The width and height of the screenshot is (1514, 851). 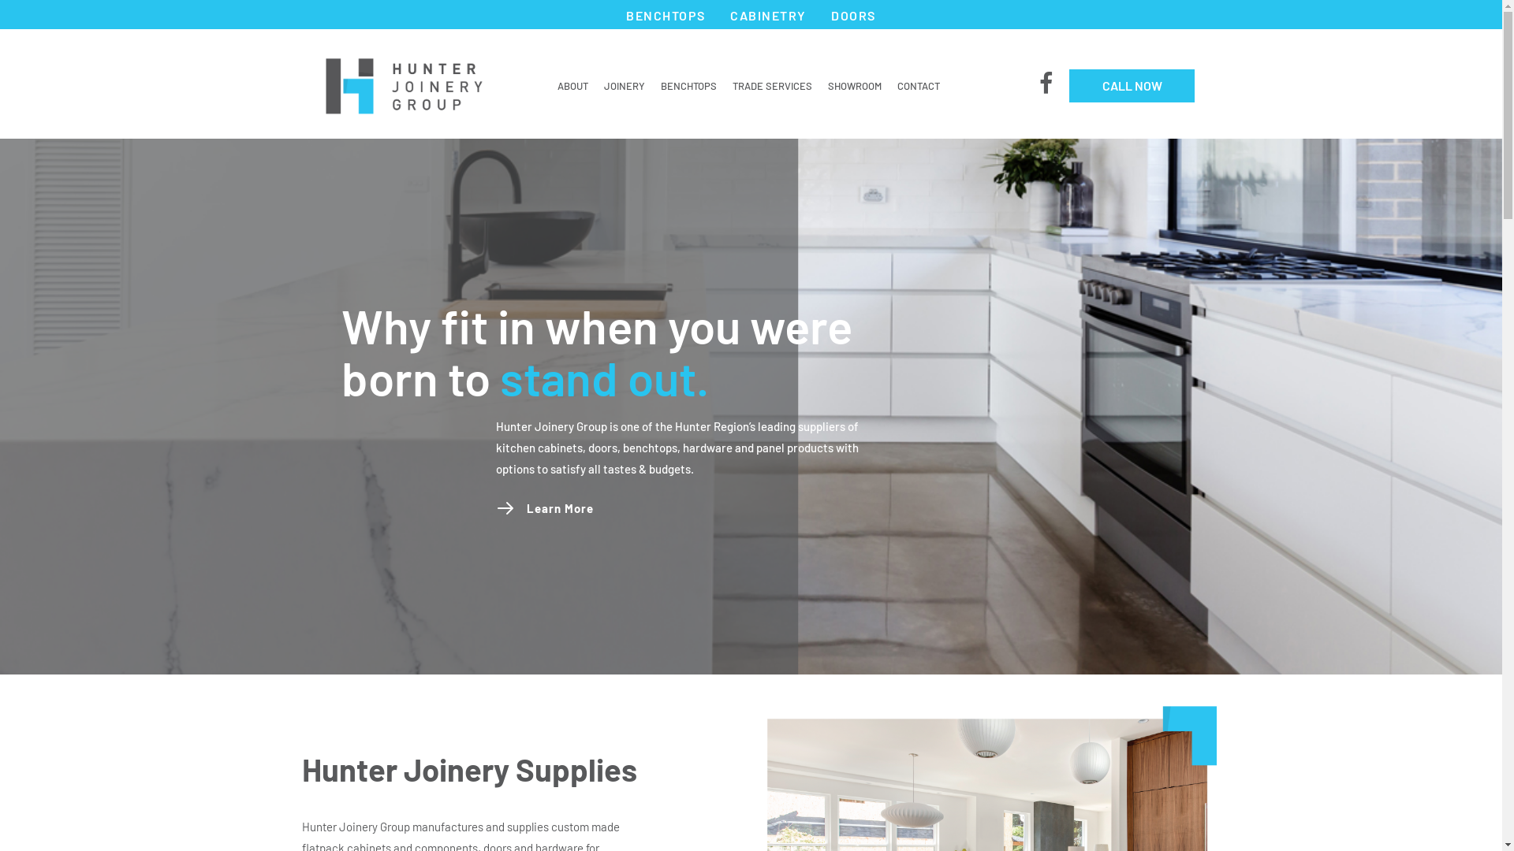 I want to click on BENCHTOPS, so click(x=689, y=87).